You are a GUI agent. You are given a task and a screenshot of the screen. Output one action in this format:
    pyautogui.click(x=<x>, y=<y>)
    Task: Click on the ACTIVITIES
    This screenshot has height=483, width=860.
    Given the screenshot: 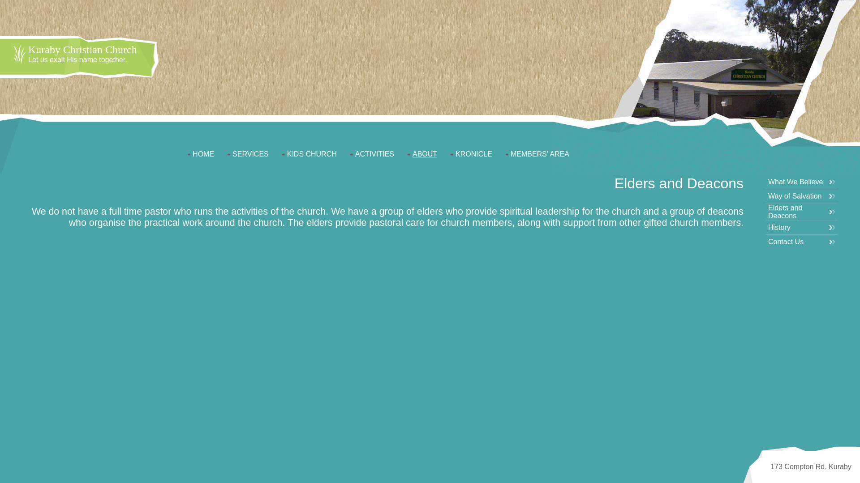 What is the action you would take?
    pyautogui.click(x=374, y=154)
    